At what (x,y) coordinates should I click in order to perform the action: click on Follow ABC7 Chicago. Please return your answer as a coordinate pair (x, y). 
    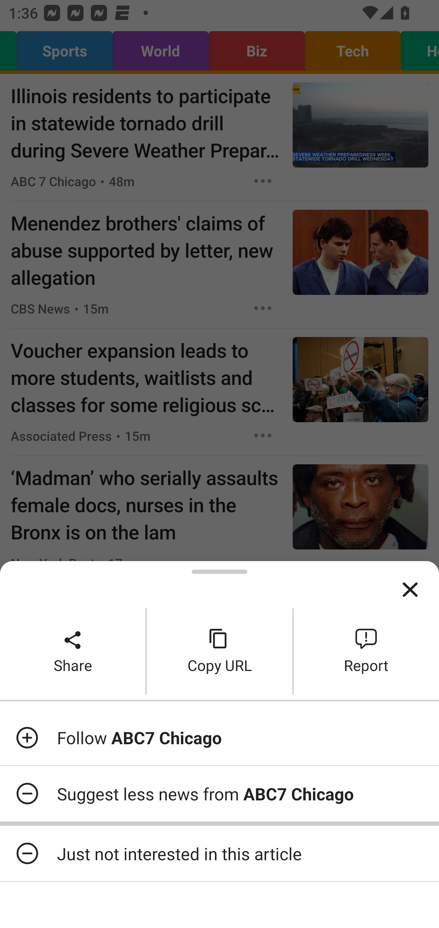
    Looking at the image, I should click on (220, 738).